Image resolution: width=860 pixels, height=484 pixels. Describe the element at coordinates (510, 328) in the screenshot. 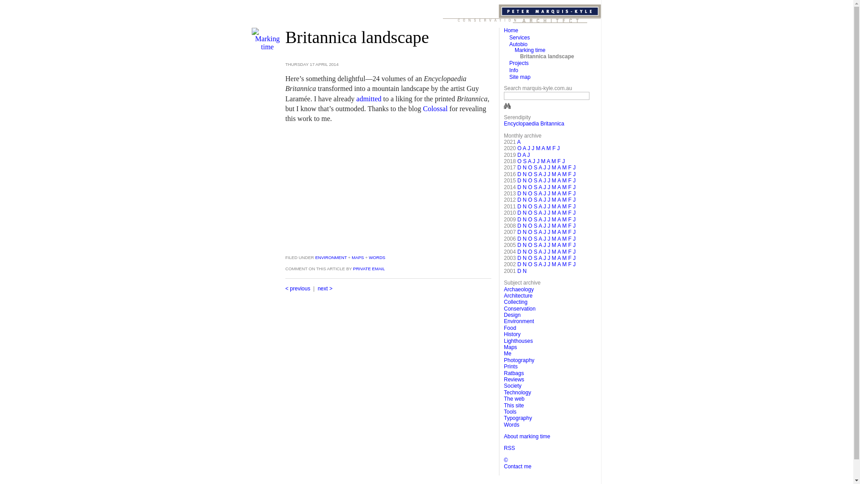

I see `Food` at that location.